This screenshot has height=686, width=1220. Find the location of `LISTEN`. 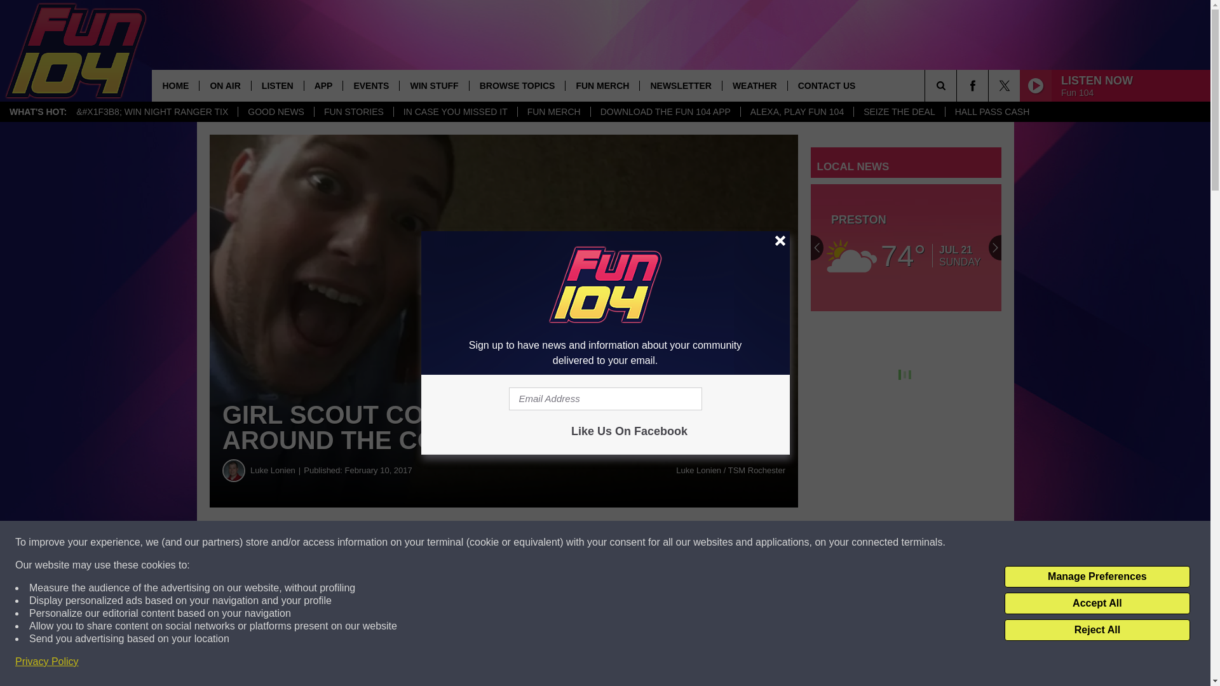

LISTEN is located at coordinates (277, 85).